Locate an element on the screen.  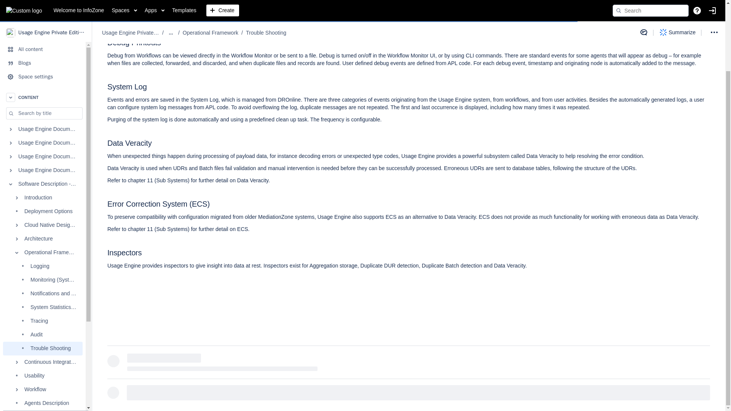
Operational Framework is located at coordinates (43, 172).